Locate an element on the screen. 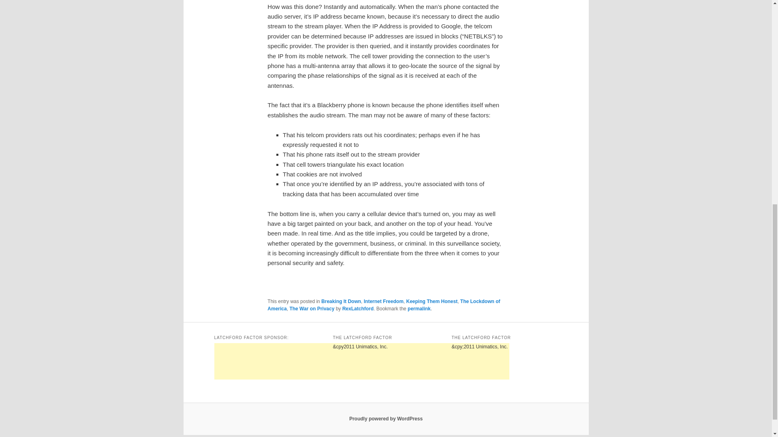 The height and width of the screenshot is (437, 778). The War on Privacy is located at coordinates (312, 309).